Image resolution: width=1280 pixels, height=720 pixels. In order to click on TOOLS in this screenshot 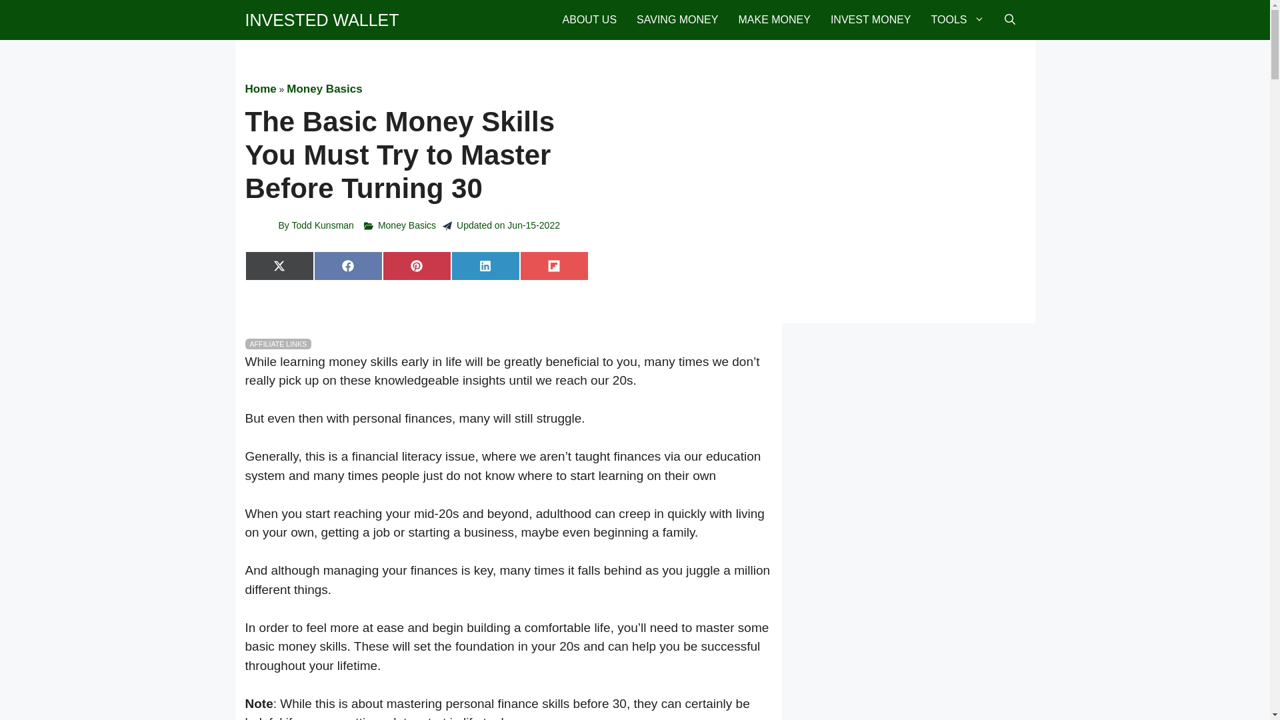, I will do `click(957, 20)`.